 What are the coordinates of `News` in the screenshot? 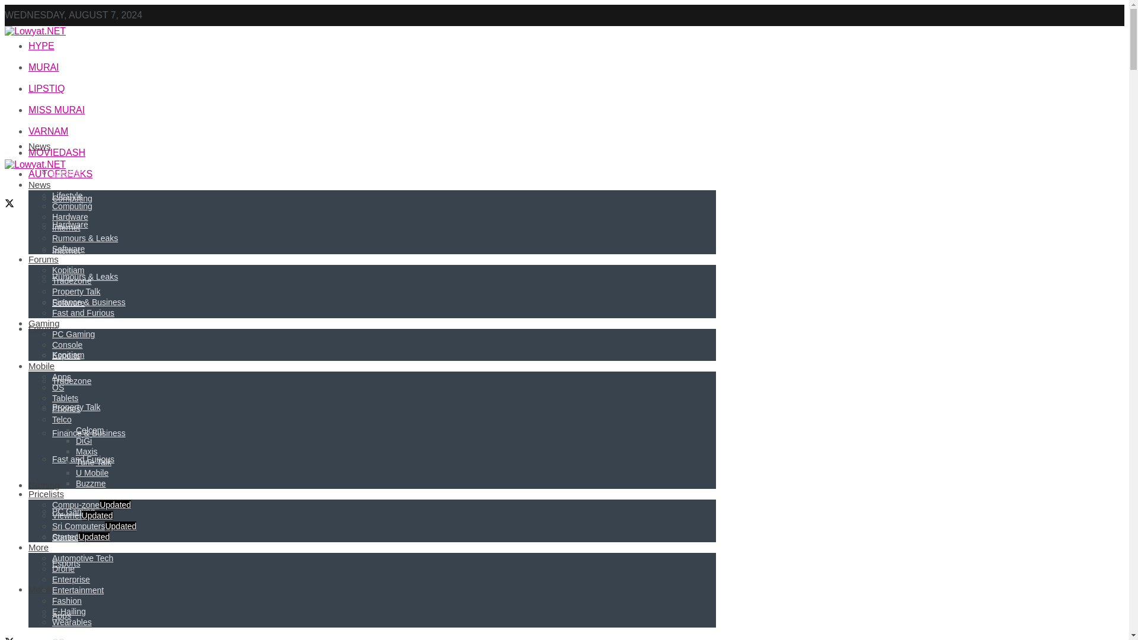 It's located at (40, 146).